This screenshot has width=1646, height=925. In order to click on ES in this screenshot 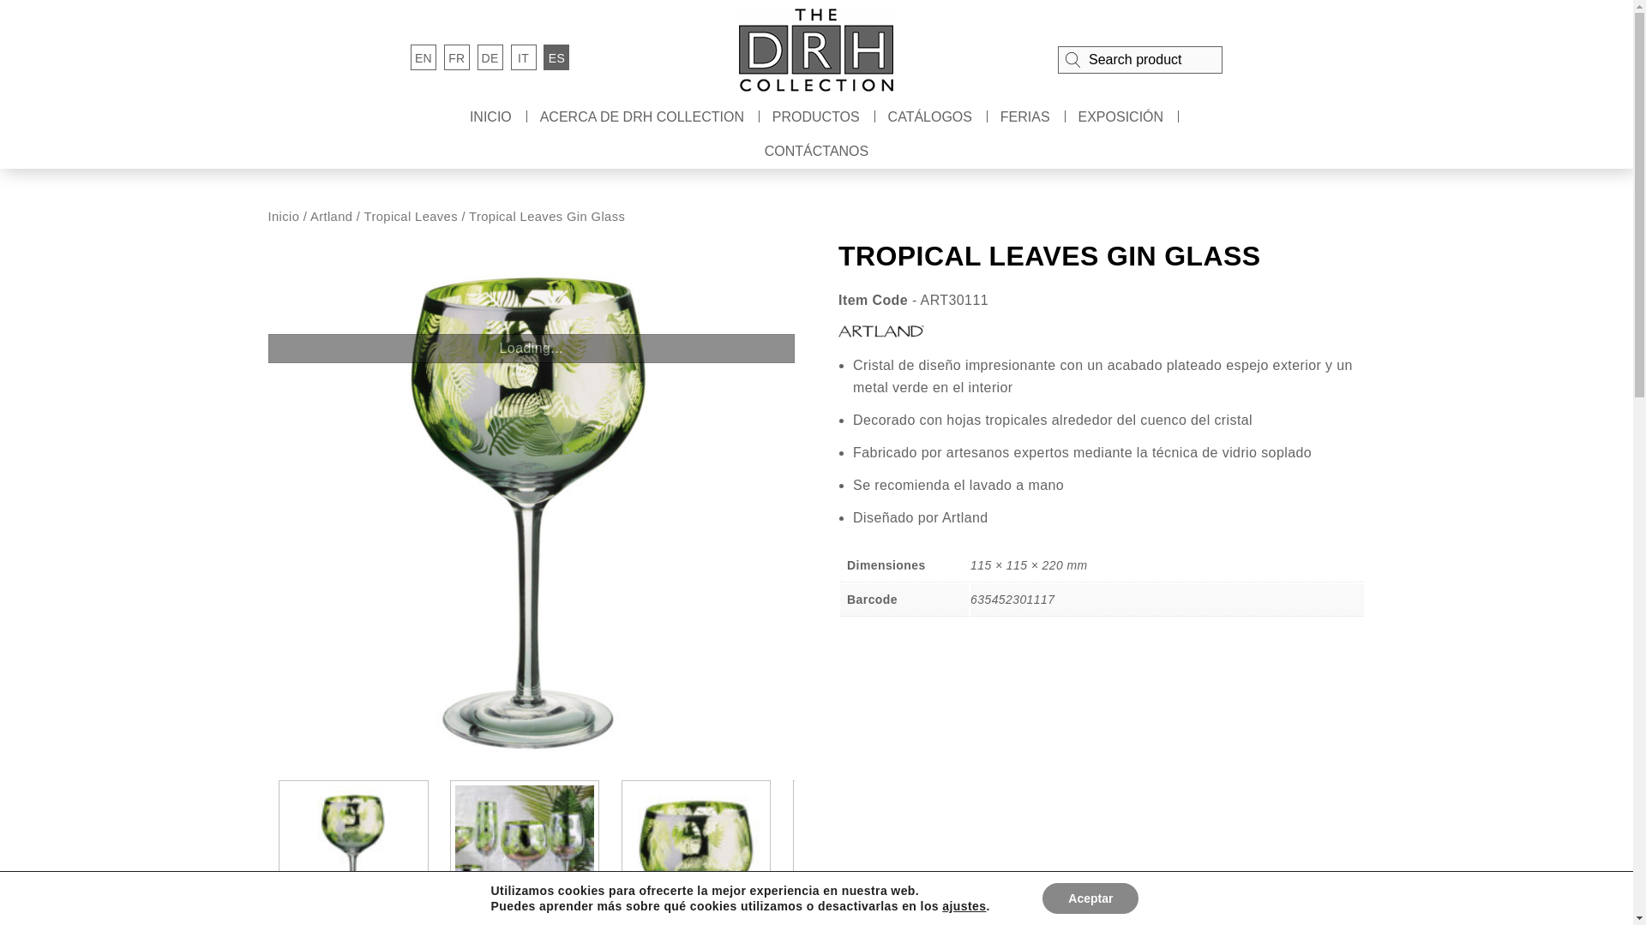, I will do `click(556, 57)`.